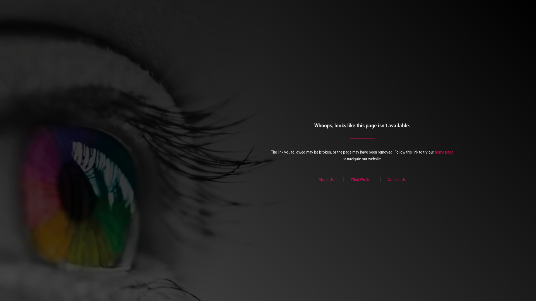 The height and width of the screenshot is (301, 536). I want to click on Contact Us, so click(397, 179).